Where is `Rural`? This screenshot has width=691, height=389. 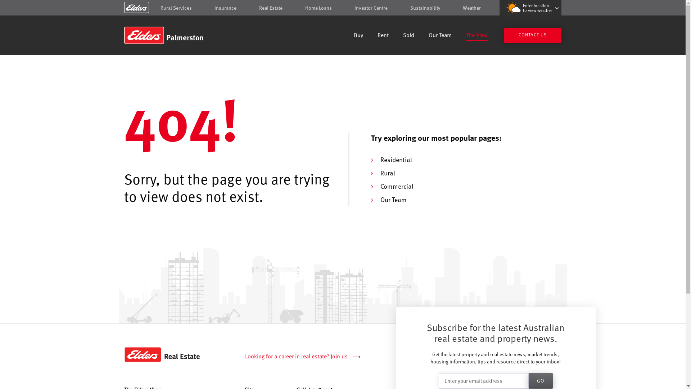 Rural is located at coordinates (387, 173).